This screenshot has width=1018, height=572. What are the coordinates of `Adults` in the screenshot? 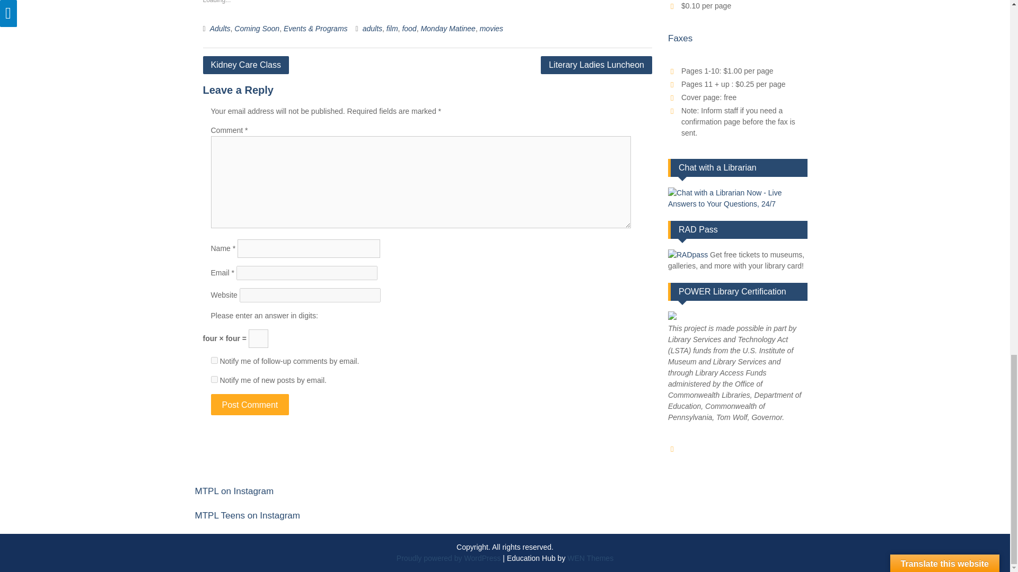 It's located at (220, 29).